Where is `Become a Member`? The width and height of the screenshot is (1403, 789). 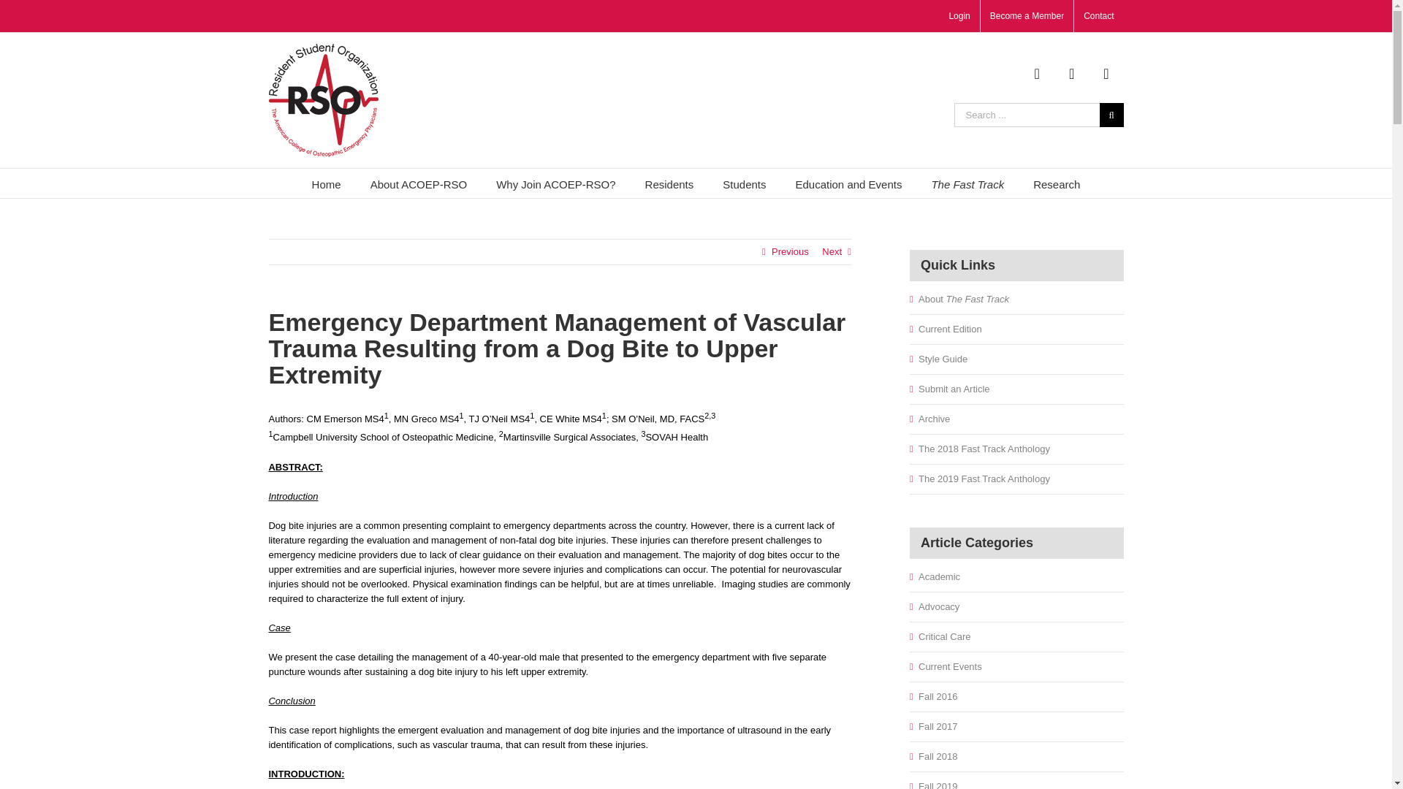 Become a Member is located at coordinates (1027, 16).